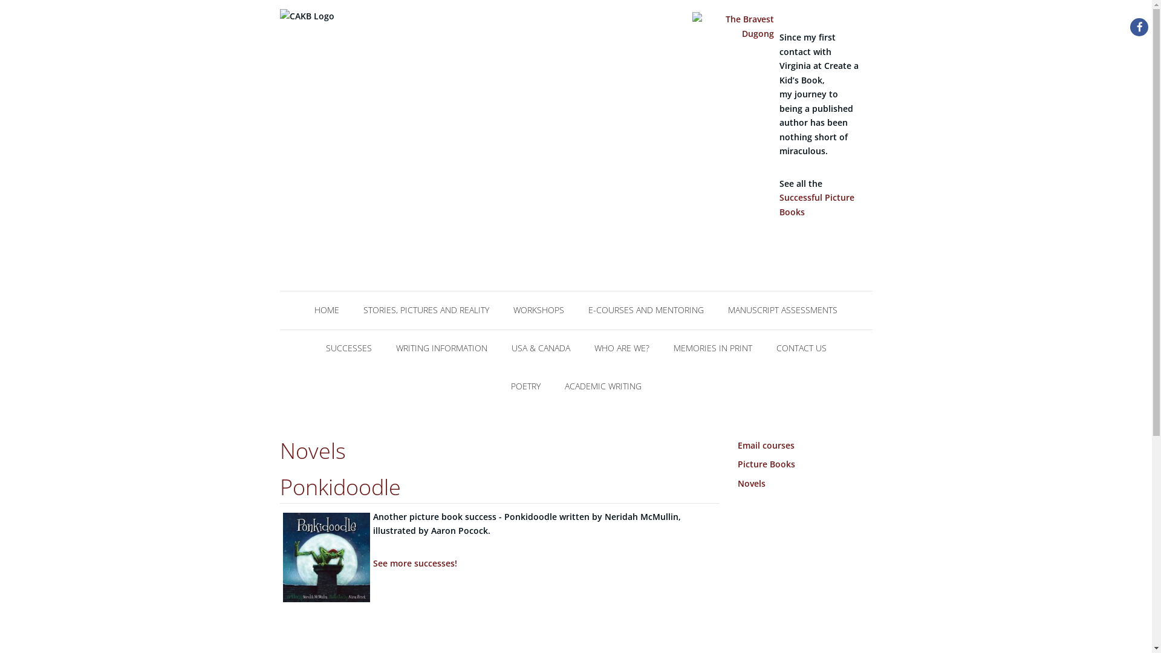  I want to click on MANUSCRIPT ASSESSMENTS, so click(782, 308).